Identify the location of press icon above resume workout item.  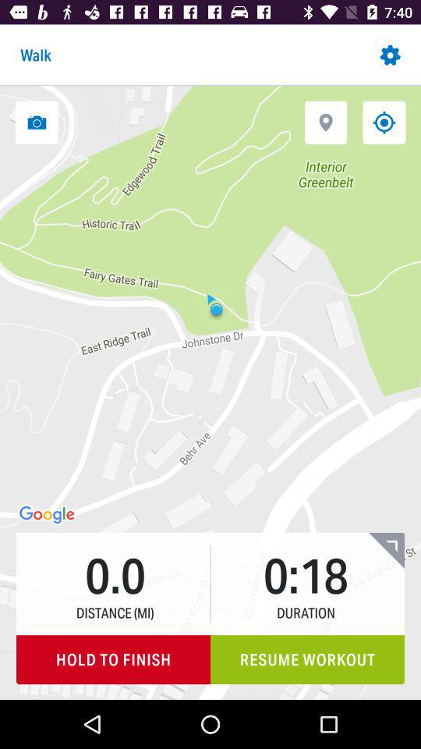
(387, 550).